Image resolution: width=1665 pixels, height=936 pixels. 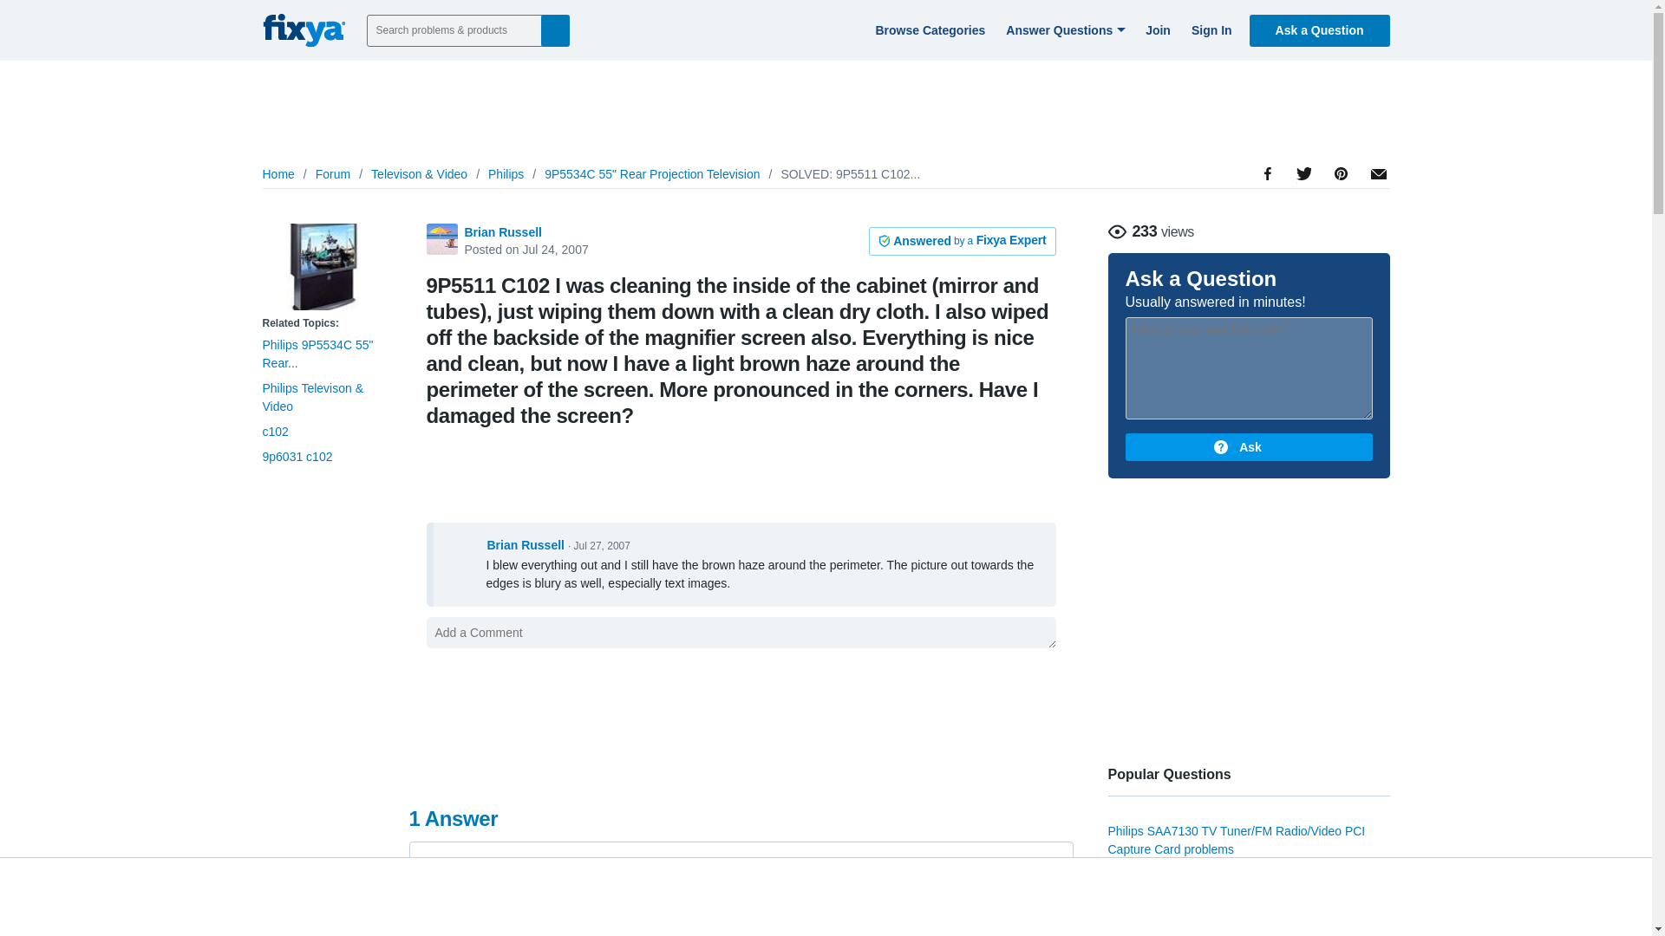 I want to click on Philips, so click(x=506, y=174).